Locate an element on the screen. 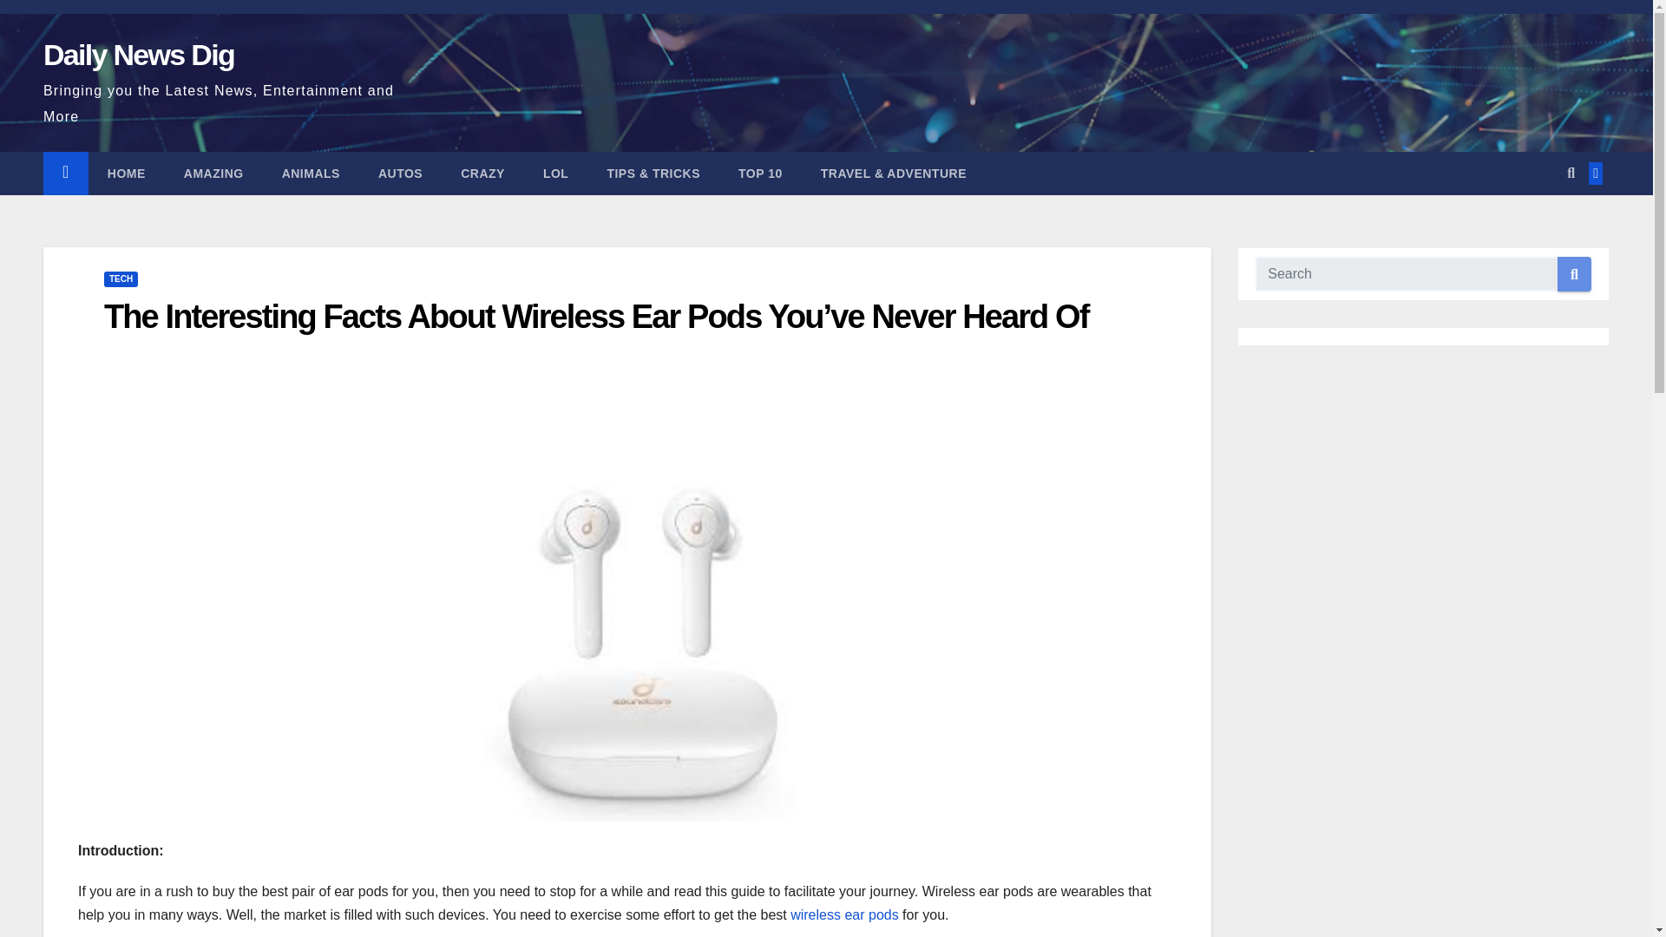 The height and width of the screenshot is (937, 1666). TOP 10 is located at coordinates (760, 173).